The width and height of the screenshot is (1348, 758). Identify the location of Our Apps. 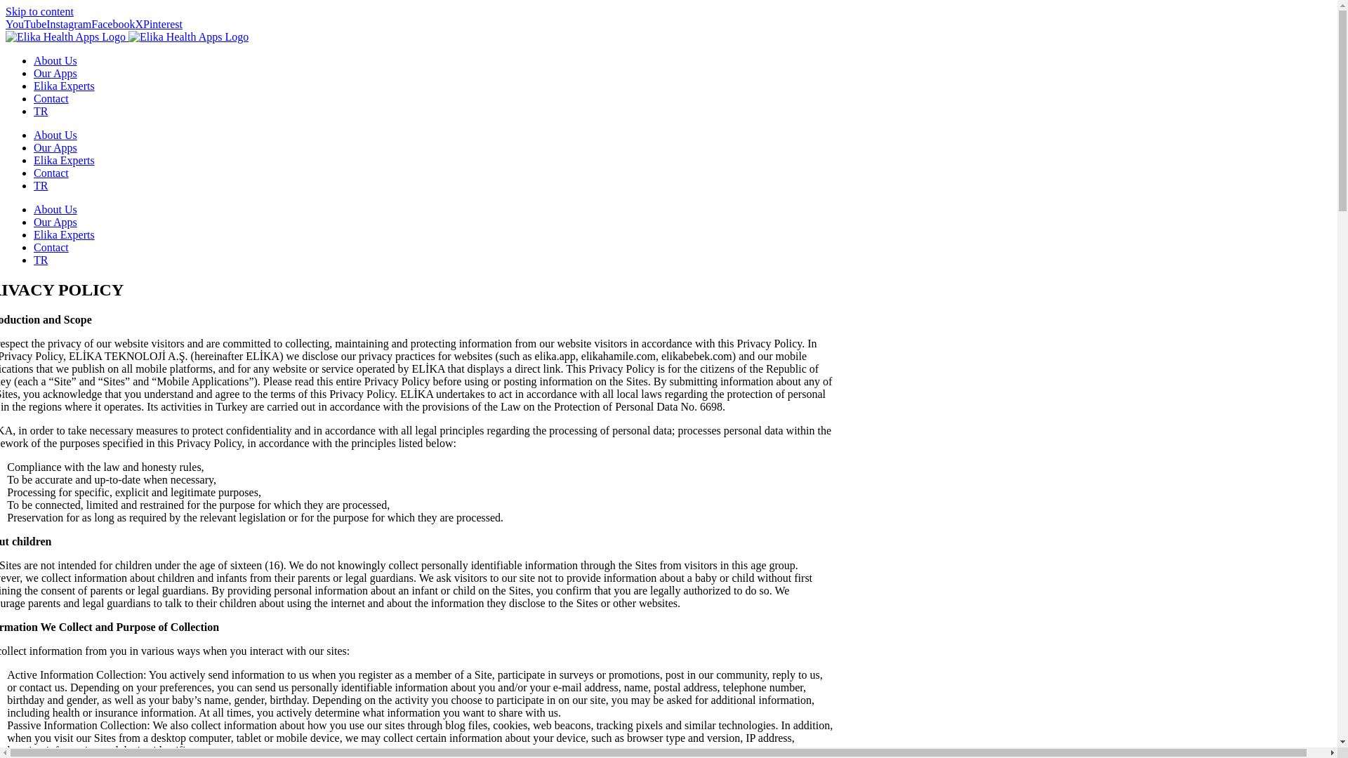
(55, 147).